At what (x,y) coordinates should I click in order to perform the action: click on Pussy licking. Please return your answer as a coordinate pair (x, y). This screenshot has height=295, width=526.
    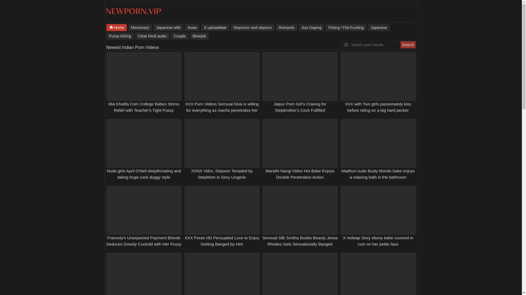
    Looking at the image, I should click on (120, 36).